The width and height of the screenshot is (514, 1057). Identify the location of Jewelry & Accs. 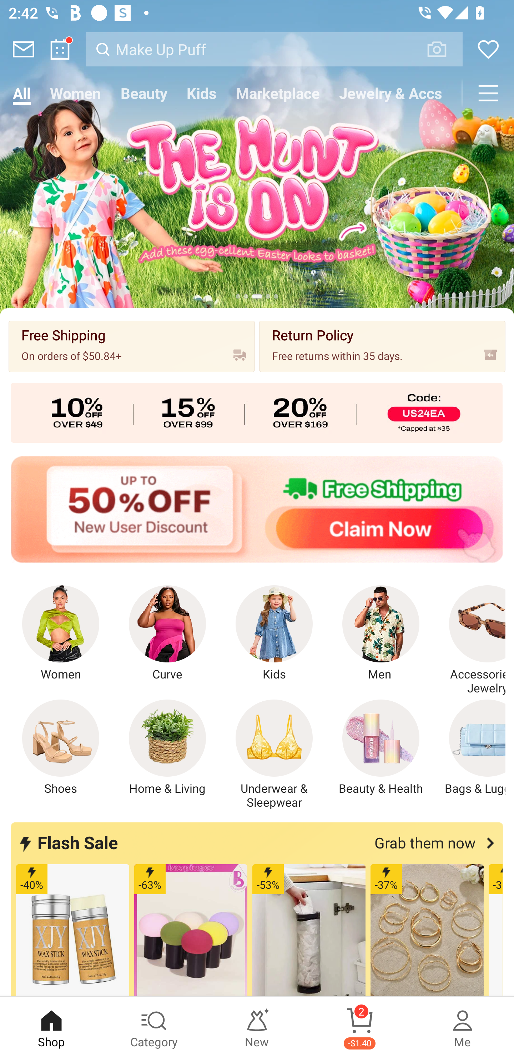
(391, 93).